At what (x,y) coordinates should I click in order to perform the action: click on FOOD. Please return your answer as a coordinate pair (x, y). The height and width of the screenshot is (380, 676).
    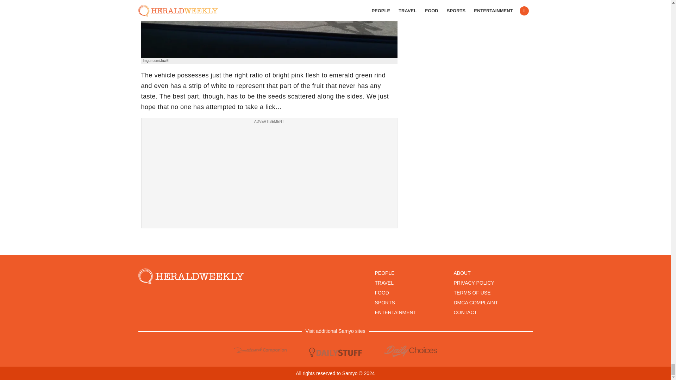
    Looking at the image, I should click on (382, 293).